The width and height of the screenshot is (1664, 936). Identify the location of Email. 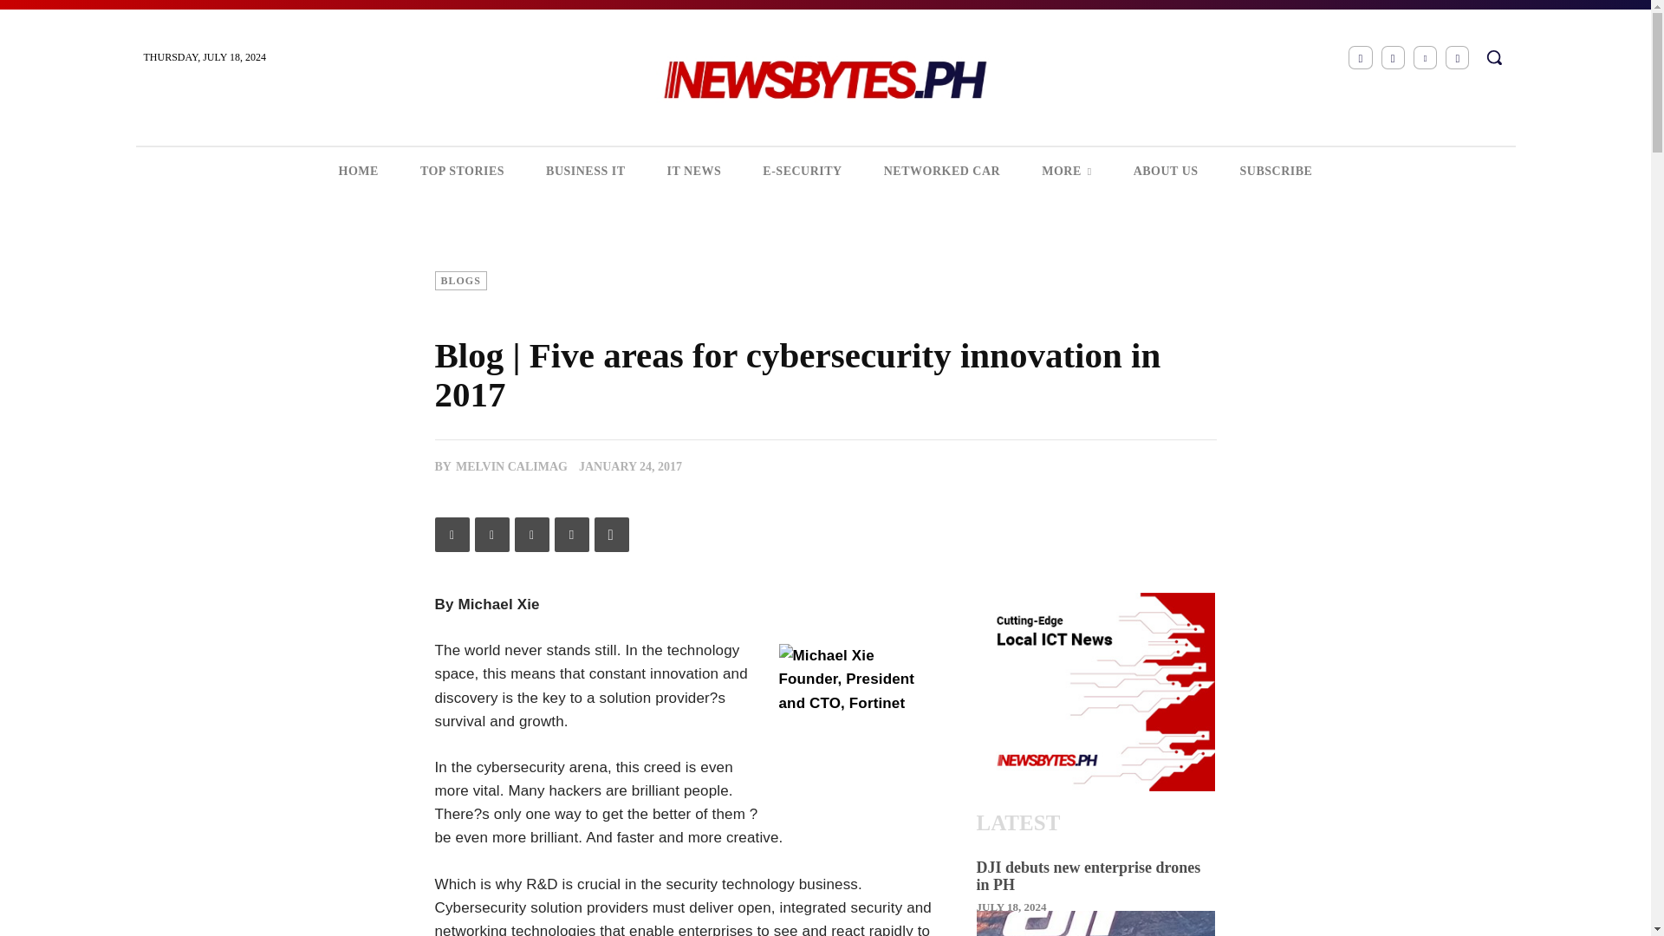
(571, 535).